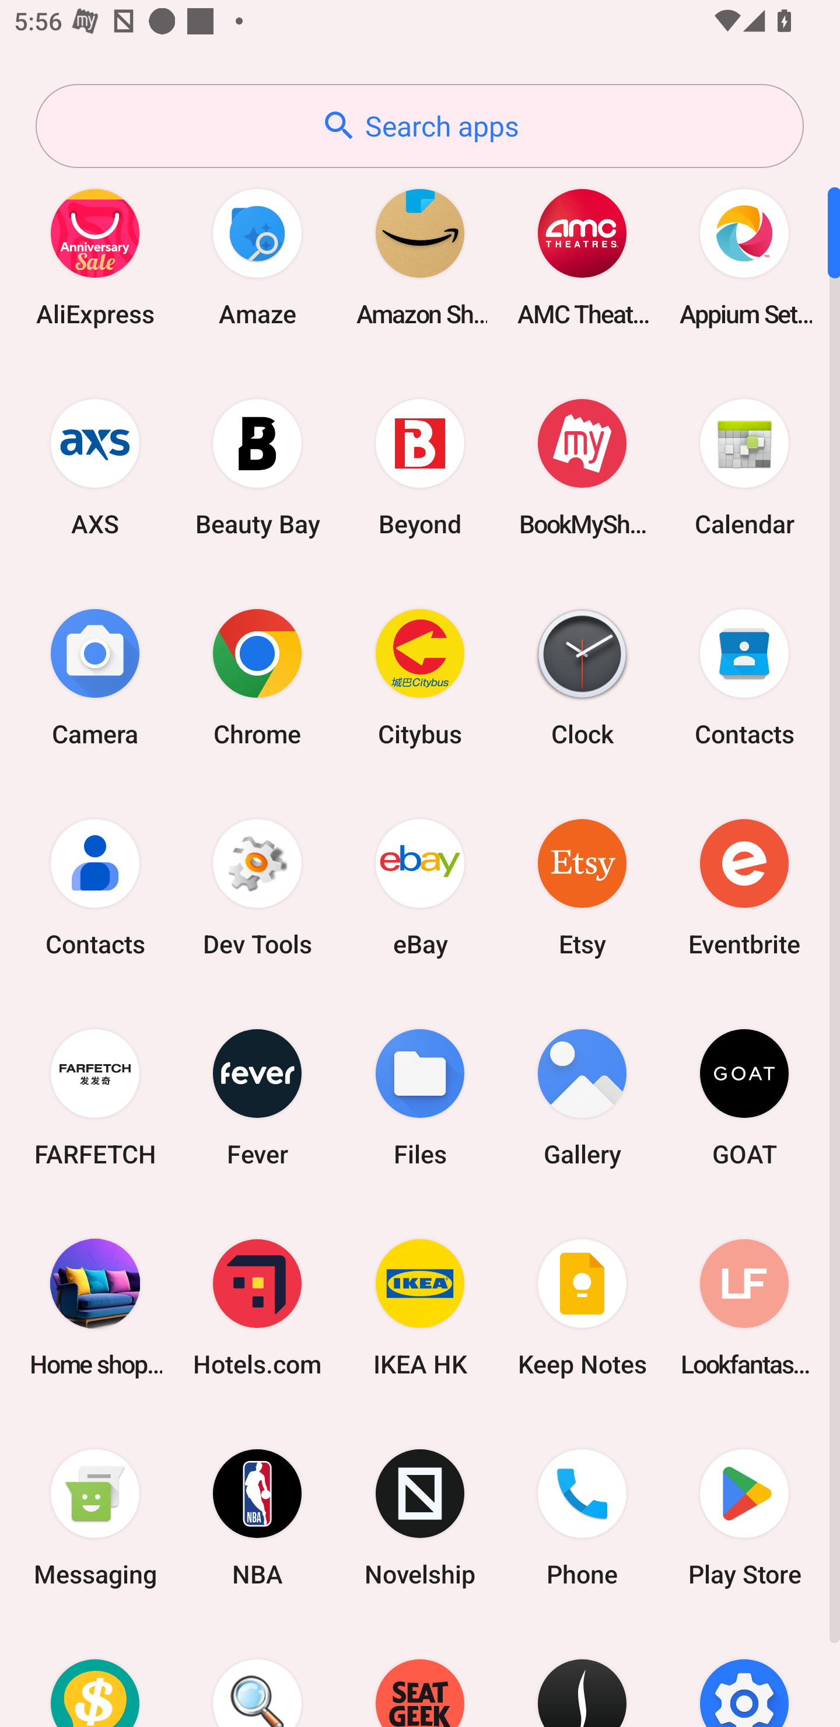 The image size is (840, 1727). I want to click on Eventbrite, so click(744, 887).